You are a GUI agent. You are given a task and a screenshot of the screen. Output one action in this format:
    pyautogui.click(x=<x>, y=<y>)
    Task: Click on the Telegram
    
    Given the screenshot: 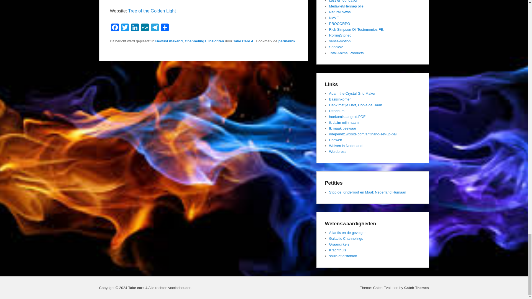 What is the action you would take?
    pyautogui.click(x=155, y=29)
    